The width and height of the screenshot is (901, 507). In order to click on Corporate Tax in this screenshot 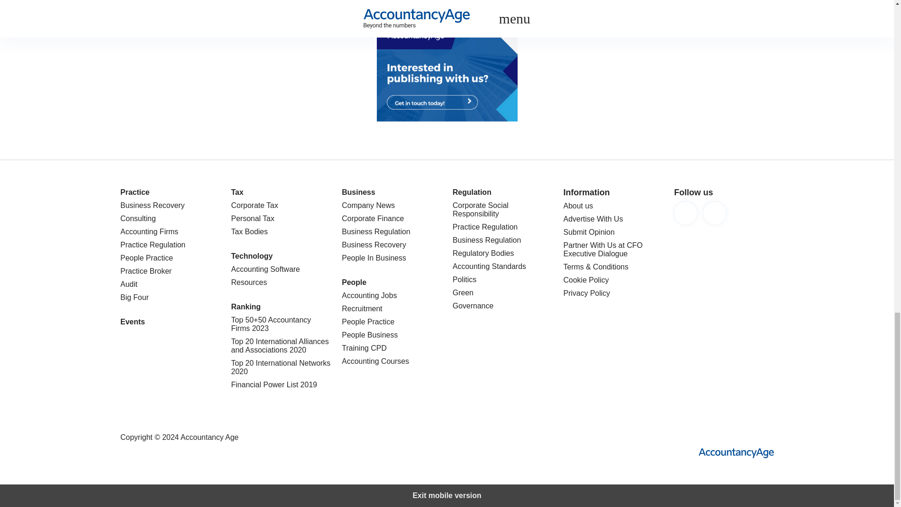, I will do `click(281, 206)`.